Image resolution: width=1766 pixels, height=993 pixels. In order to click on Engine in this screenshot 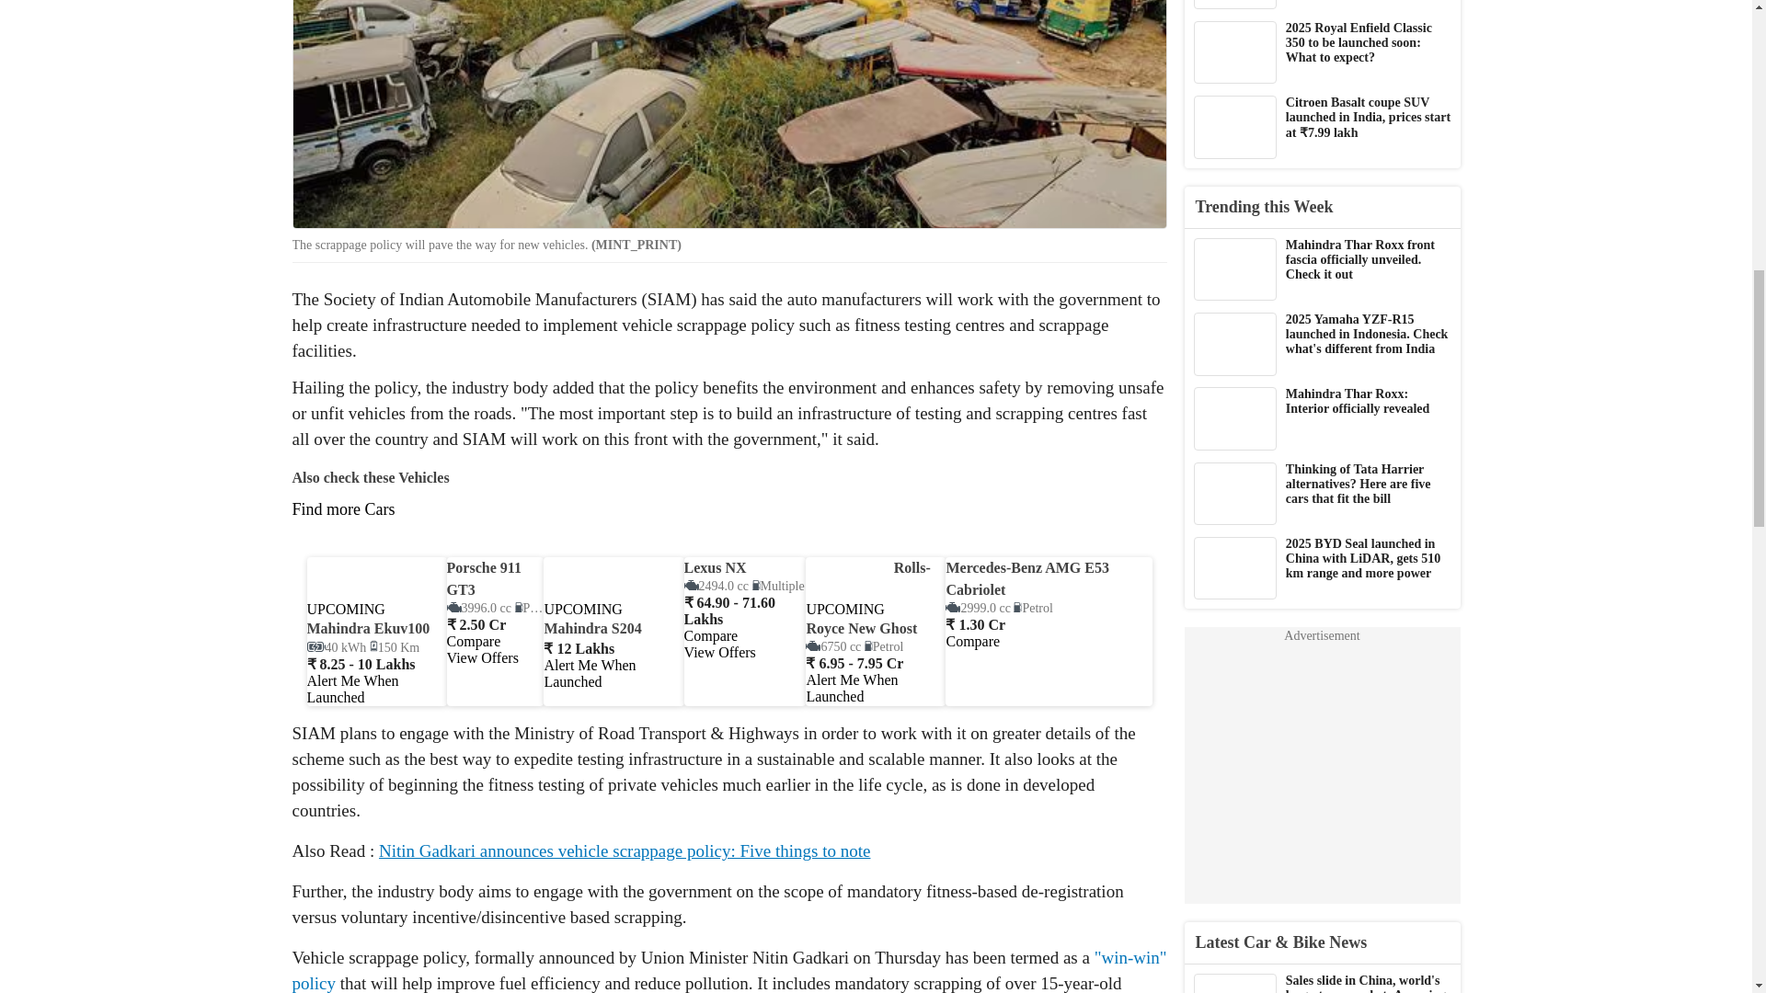, I will do `click(833, 645)`.